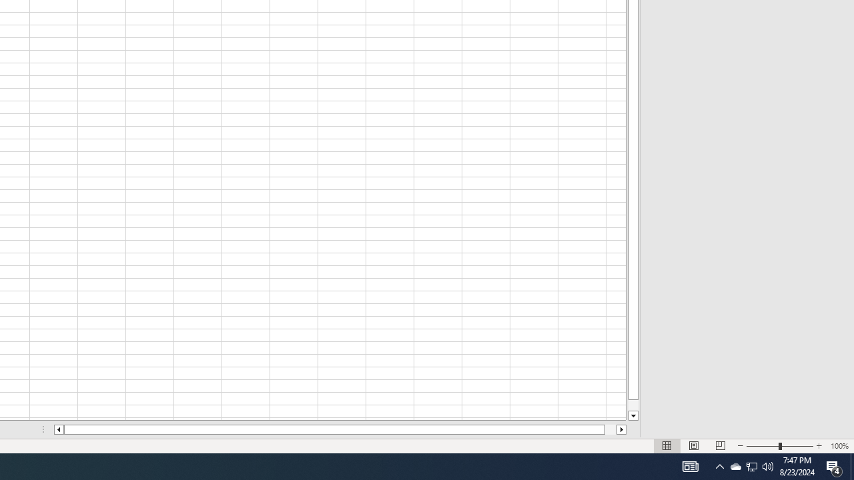 The width and height of the screenshot is (854, 480). Describe the element at coordinates (59, 429) in the screenshot. I see `Column left` at that location.